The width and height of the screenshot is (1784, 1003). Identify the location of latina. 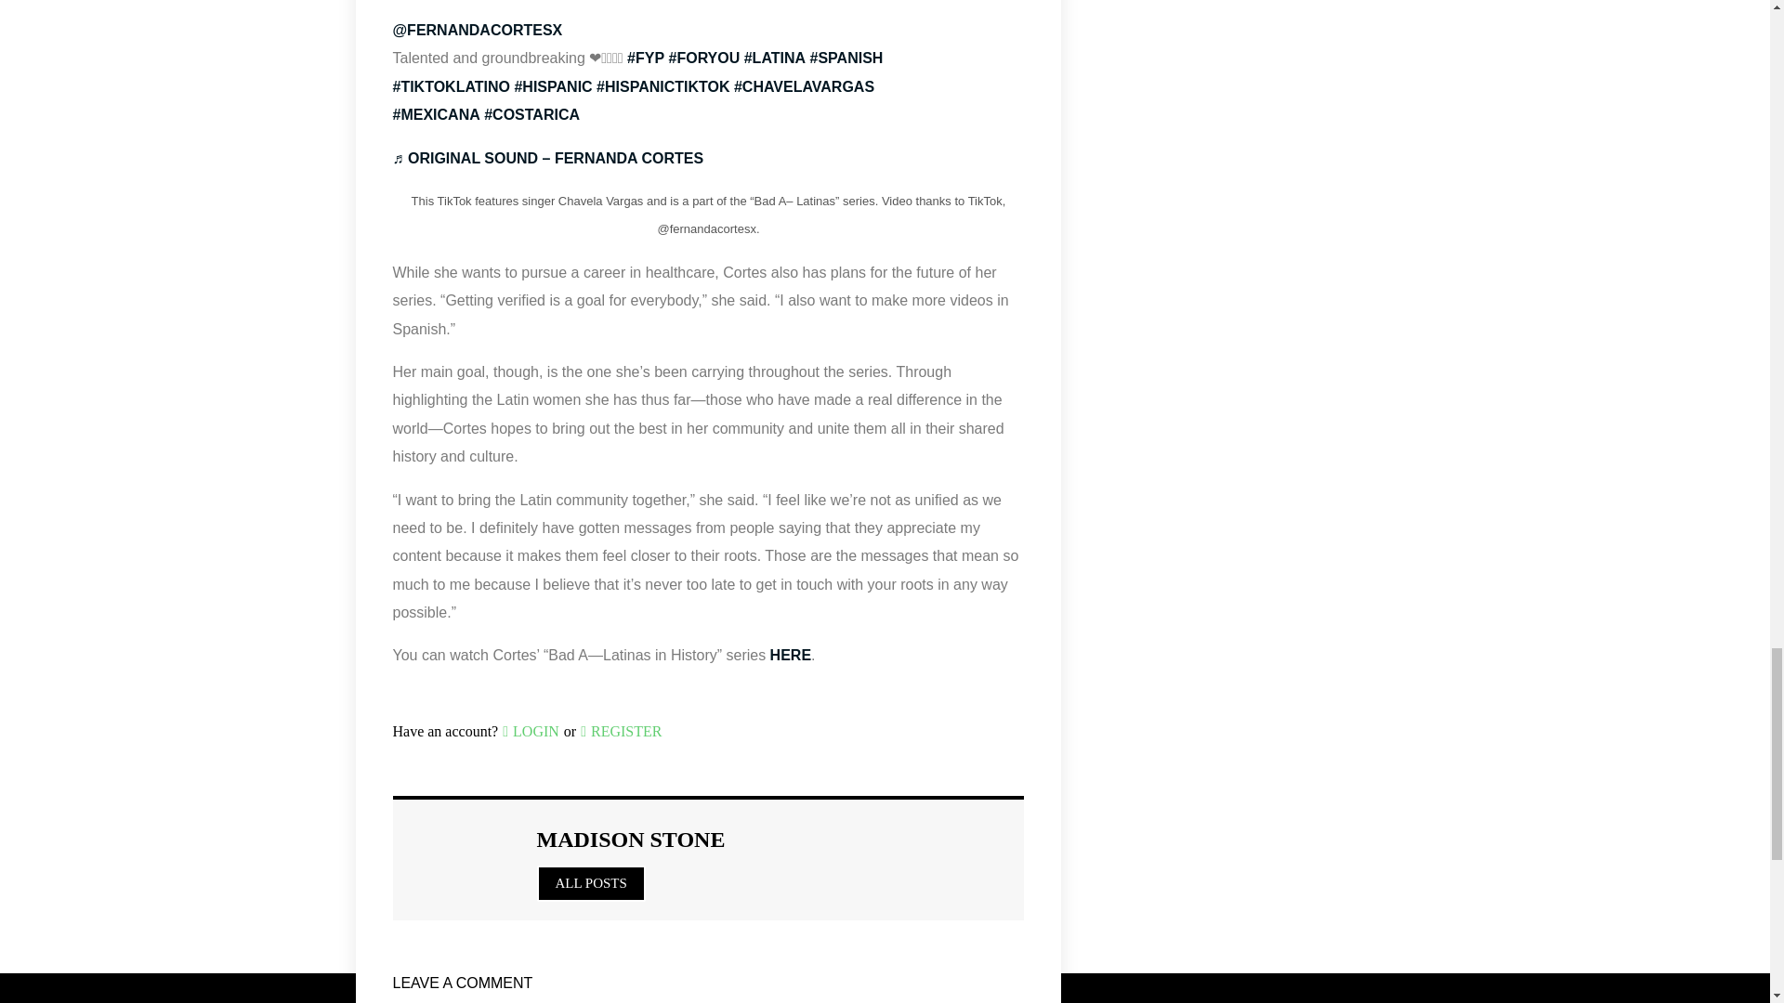
(775, 58).